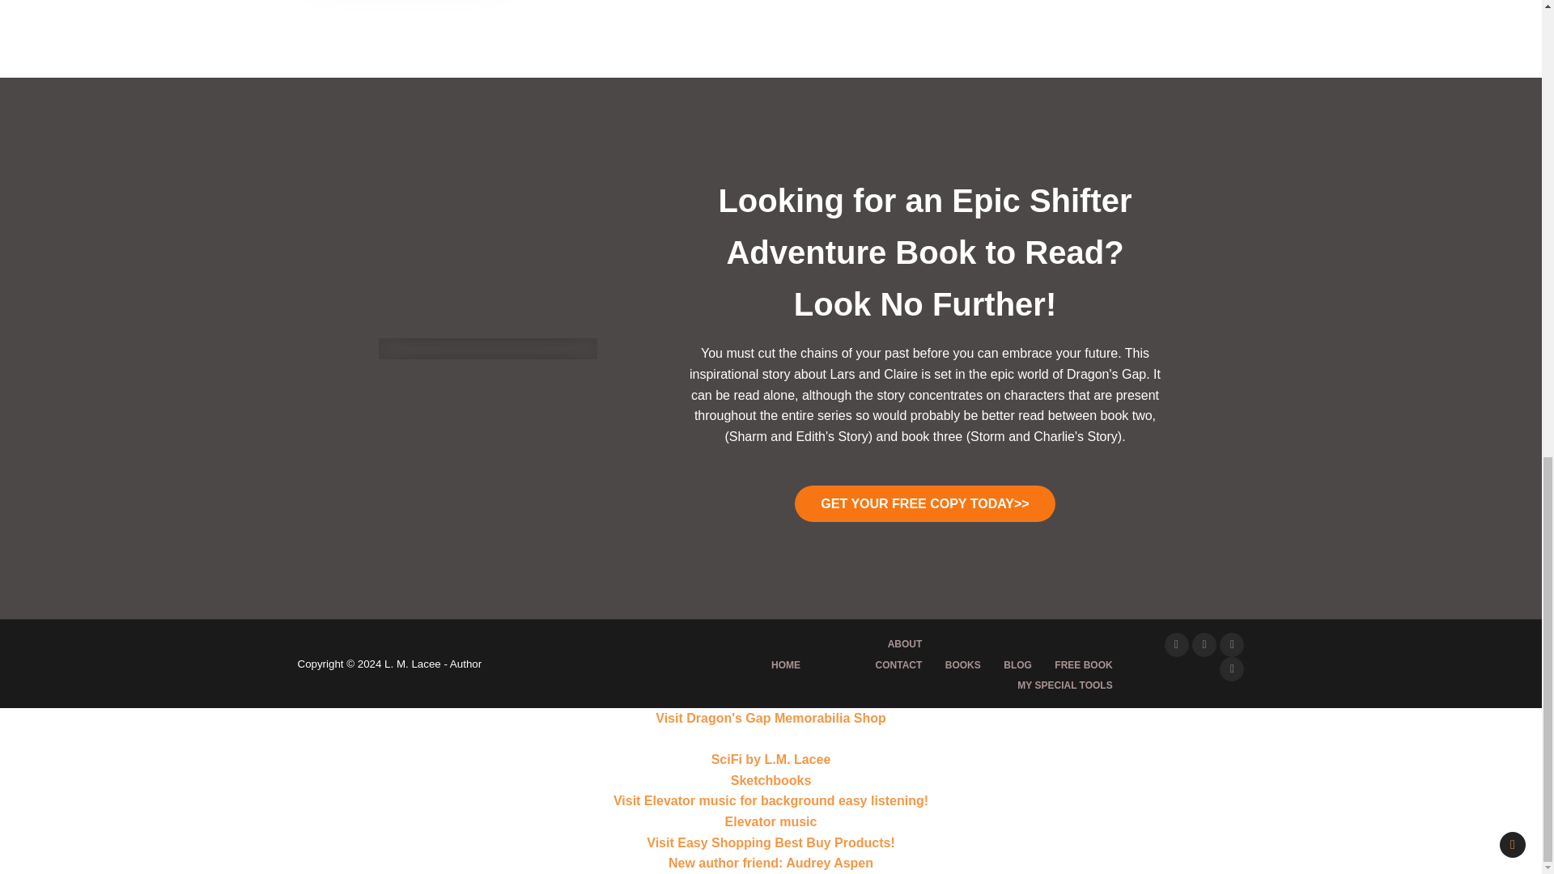 The image size is (1554, 874). What do you see at coordinates (771, 759) in the screenshot?
I see `SciFi by L.M. Lacee` at bounding box center [771, 759].